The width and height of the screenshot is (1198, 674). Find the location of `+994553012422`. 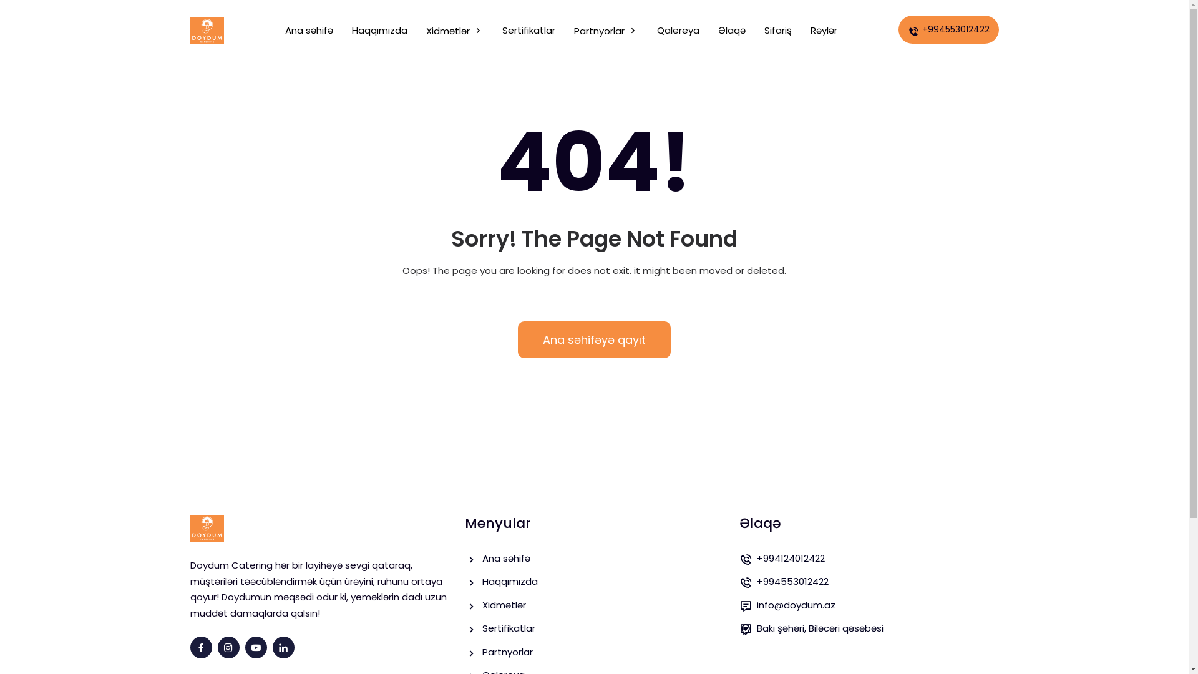

+994553012422 is located at coordinates (948, 30).